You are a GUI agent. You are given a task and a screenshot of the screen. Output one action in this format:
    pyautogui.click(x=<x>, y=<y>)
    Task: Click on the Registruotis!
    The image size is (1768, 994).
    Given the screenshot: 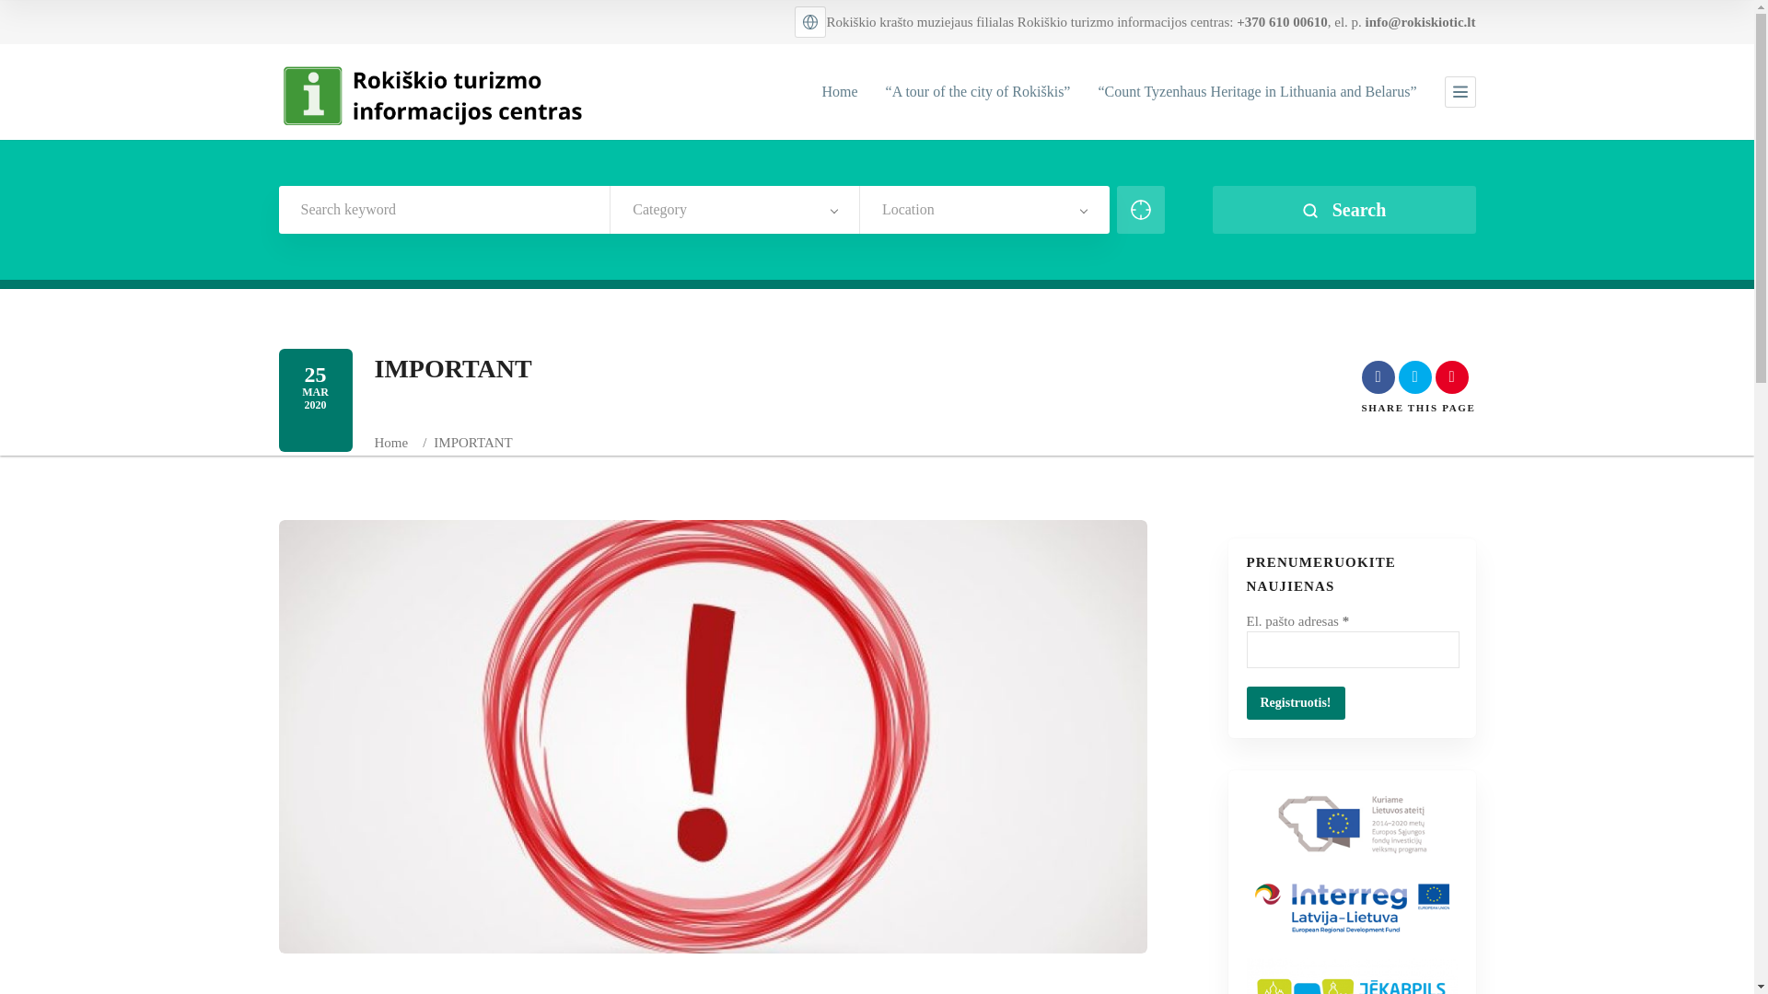 What is the action you would take?
    pyautogui.click(x=1296, y=703)
    